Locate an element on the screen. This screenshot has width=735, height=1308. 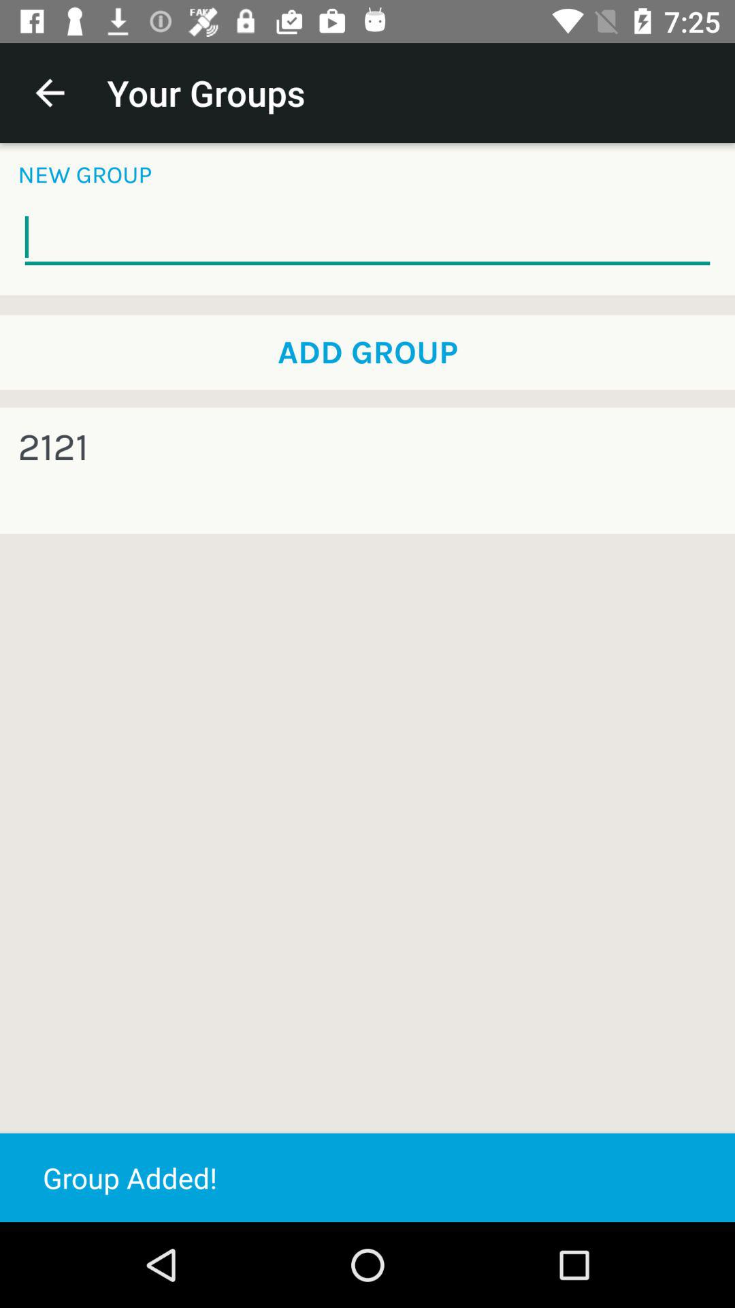
launch icon above 2121 icon is located at coordinates (367, 352).